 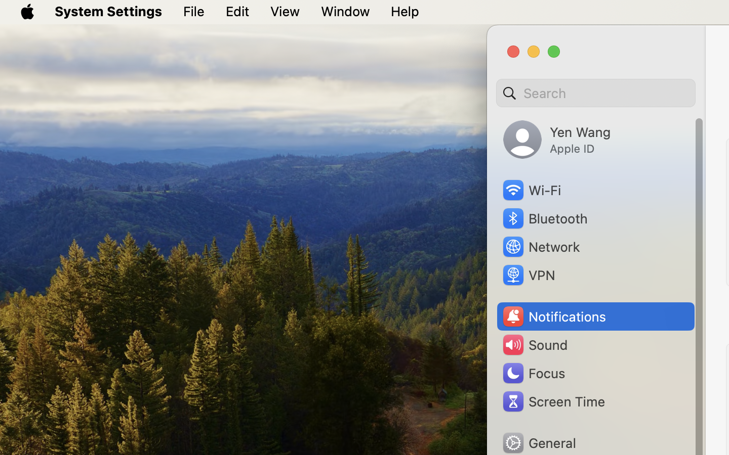 What do you see at coordinates (545, 218) in the screenshot?
I see `Bluetooth` at bounding box center [545, 218].